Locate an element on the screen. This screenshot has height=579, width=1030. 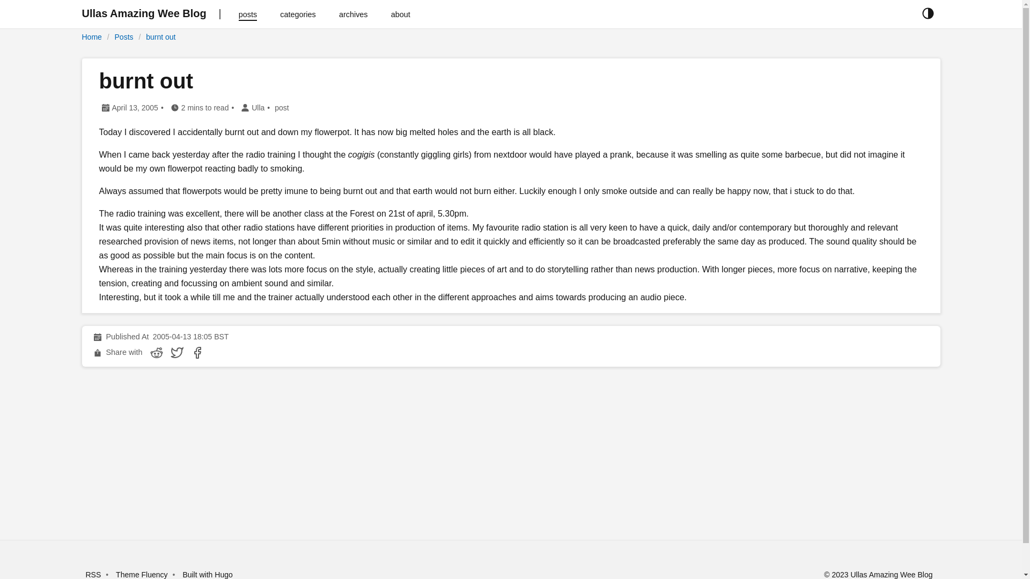
share to facebook is located at coordinates (197, 352).